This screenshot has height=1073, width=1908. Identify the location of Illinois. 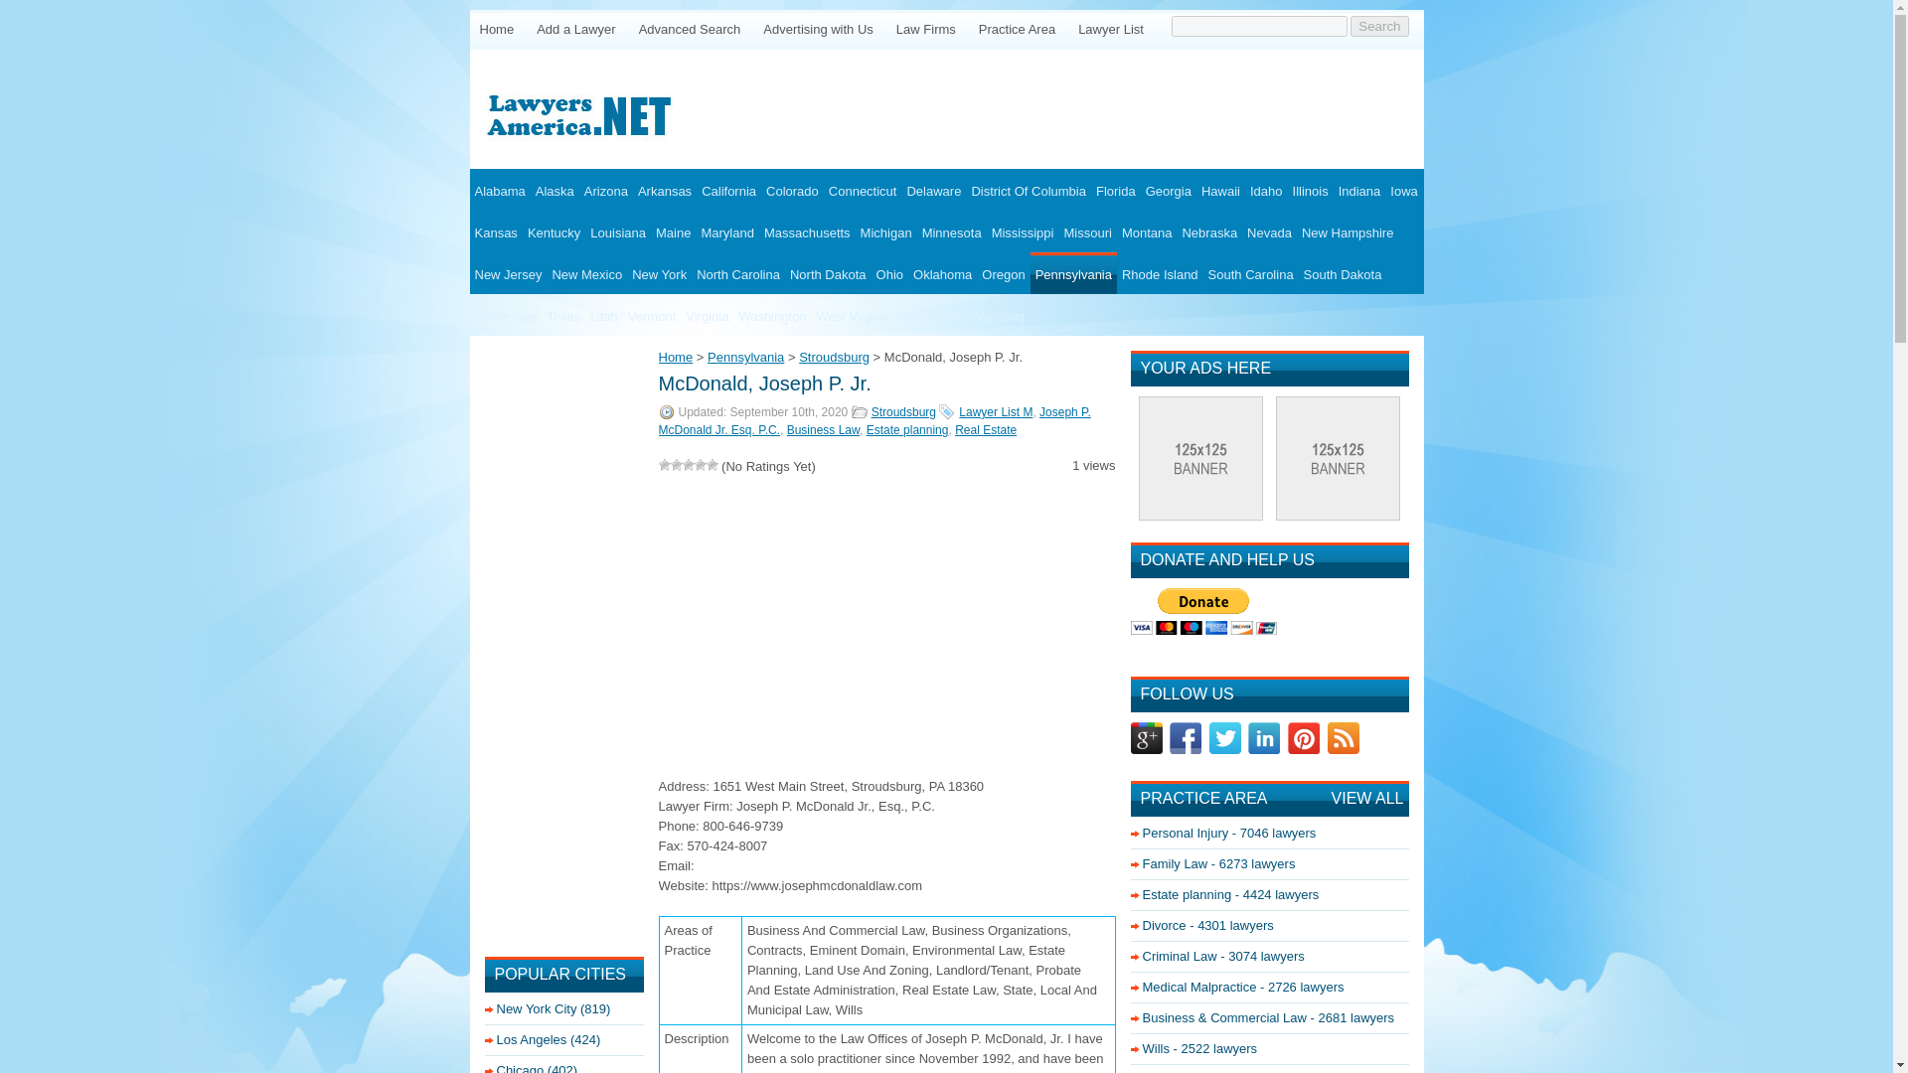
(1311, 189).